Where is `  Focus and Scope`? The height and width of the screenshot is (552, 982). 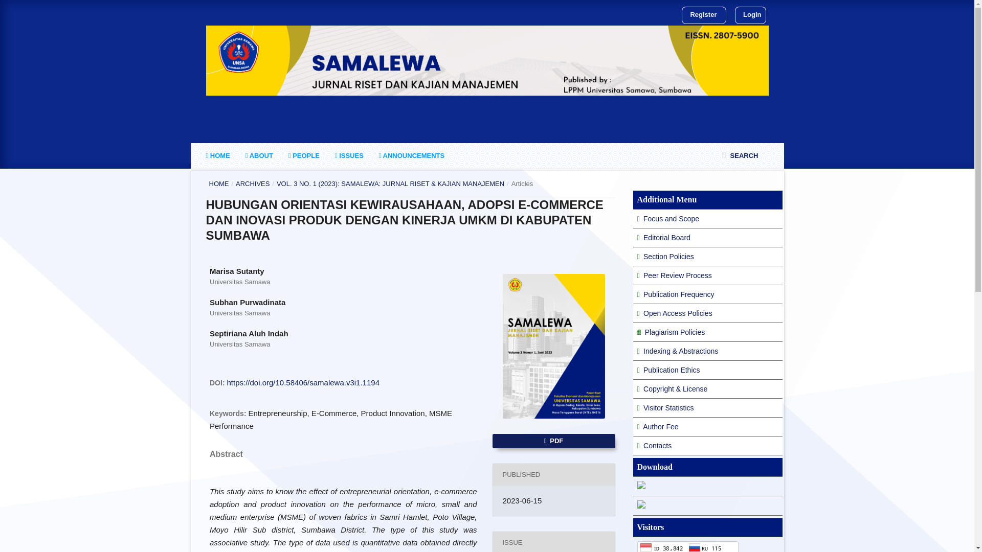
  Focus and Scope is located at coordinates (668, 219).